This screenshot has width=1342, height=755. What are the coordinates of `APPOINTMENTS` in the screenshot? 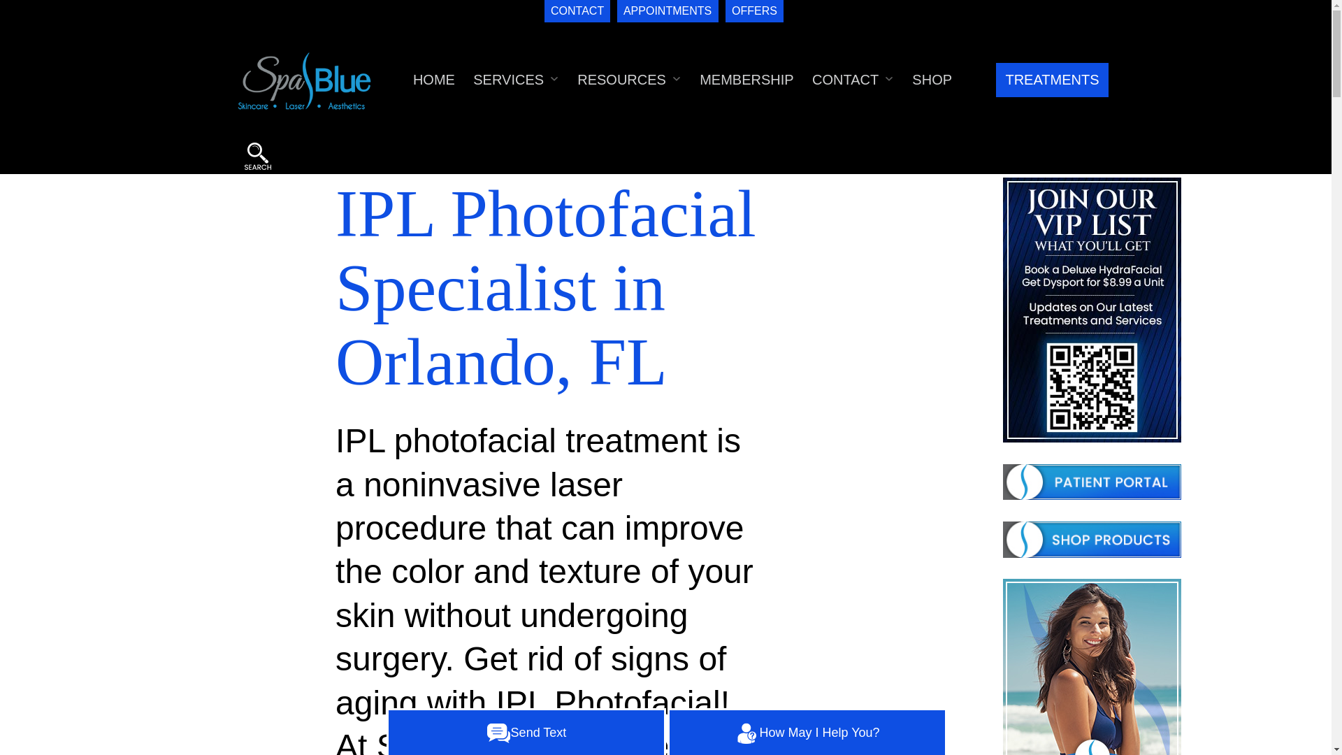 It's located at (668, 11).